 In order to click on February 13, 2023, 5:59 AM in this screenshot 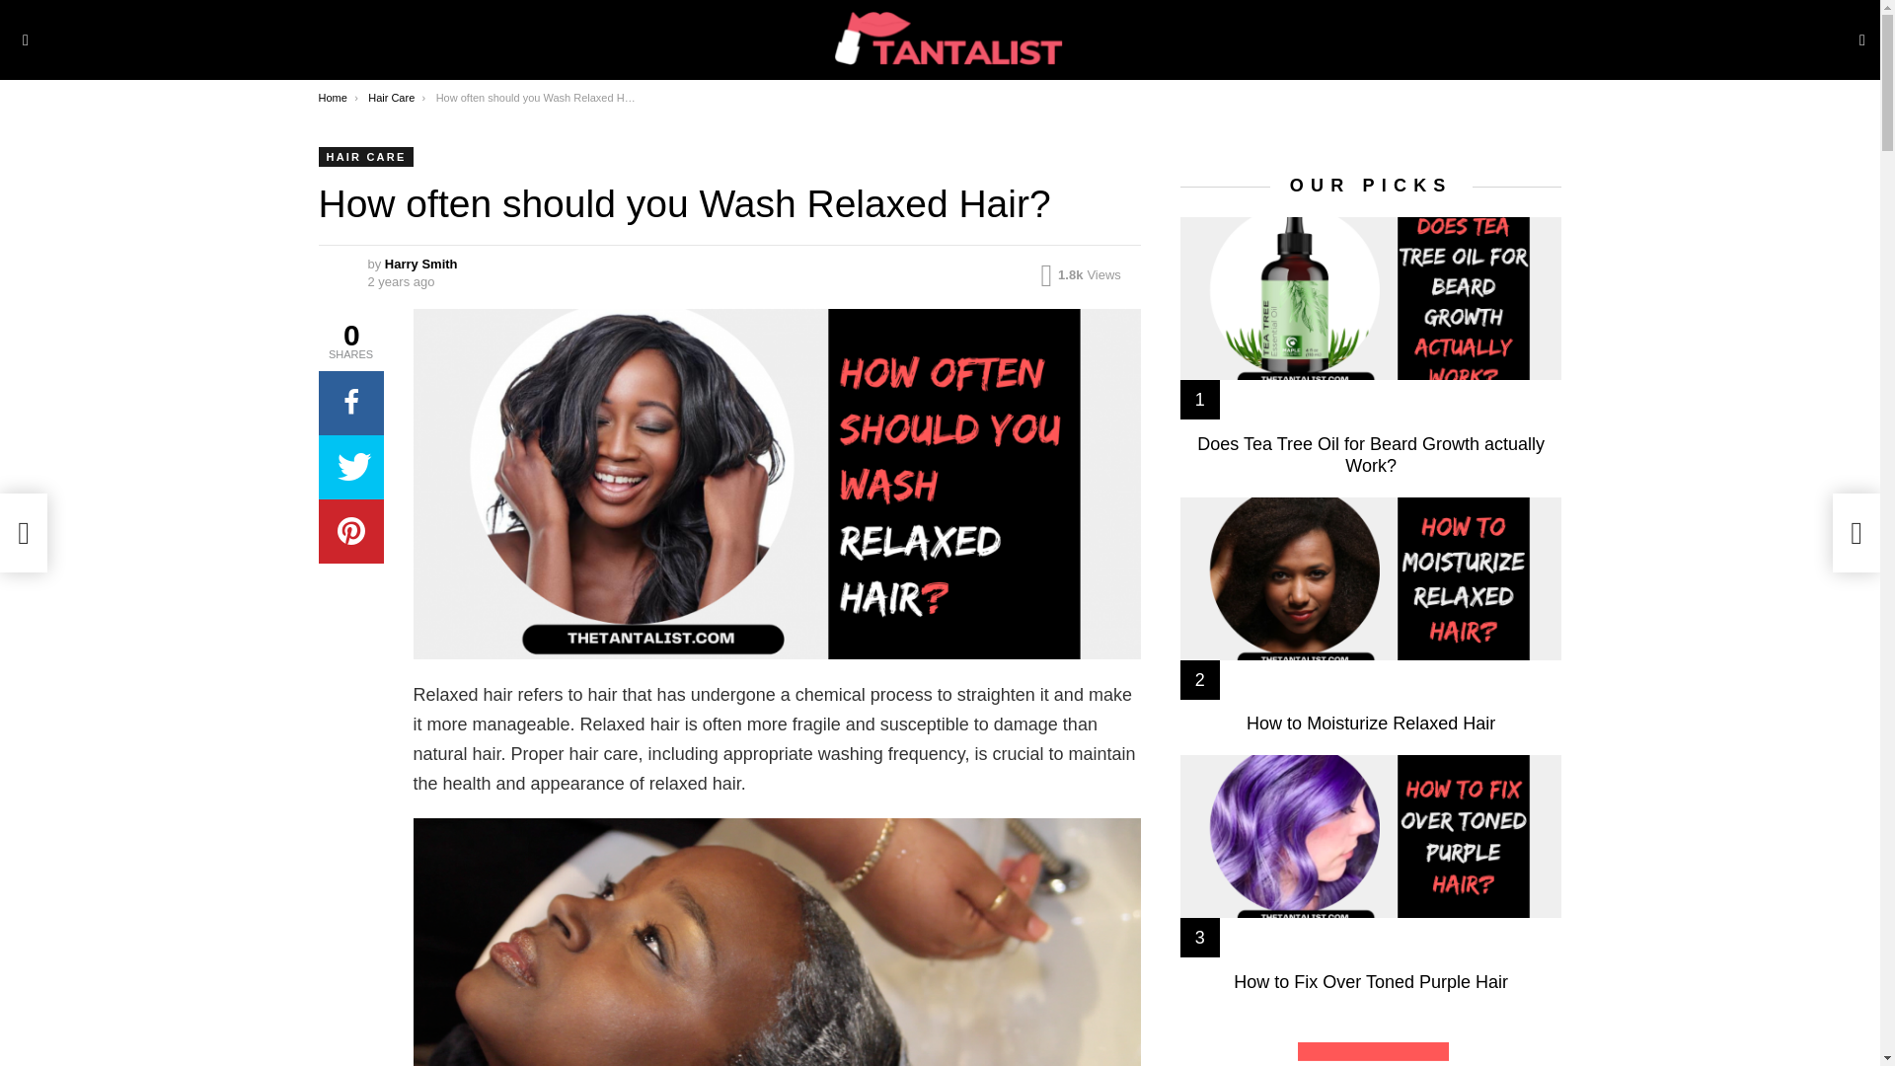, I will do `click(401, 281)`.